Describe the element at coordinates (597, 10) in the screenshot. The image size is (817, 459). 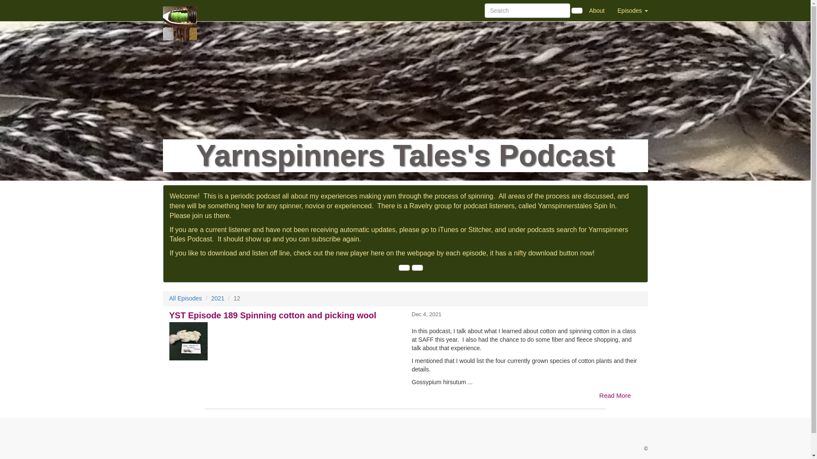
I see `About` at that location.